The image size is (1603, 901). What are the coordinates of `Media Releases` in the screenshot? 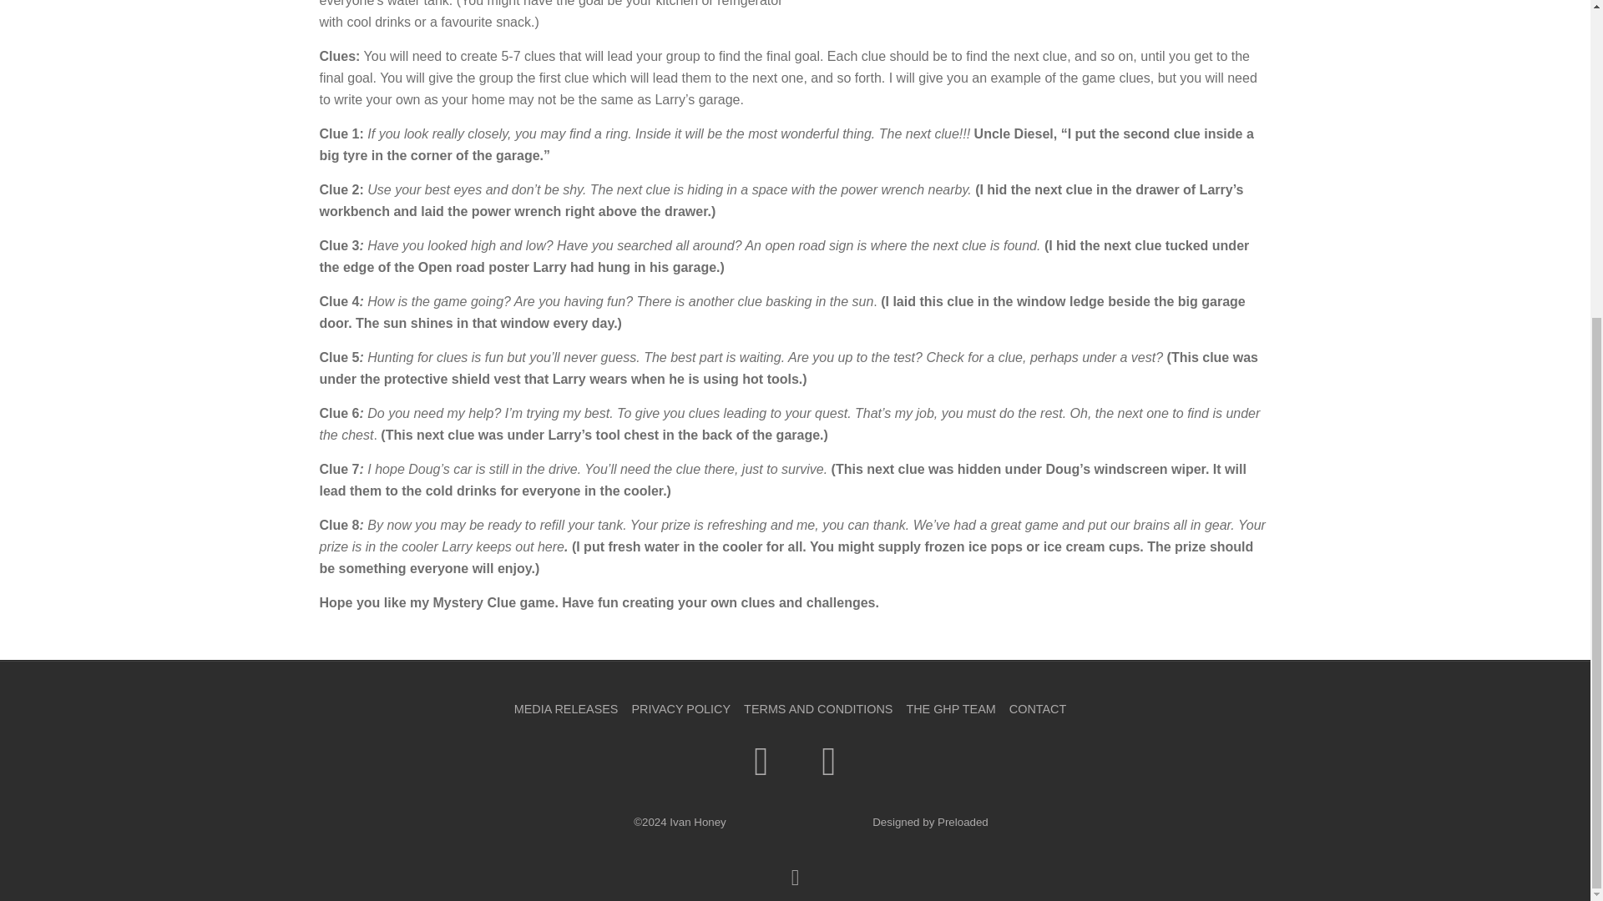 It's located at (566, 709).